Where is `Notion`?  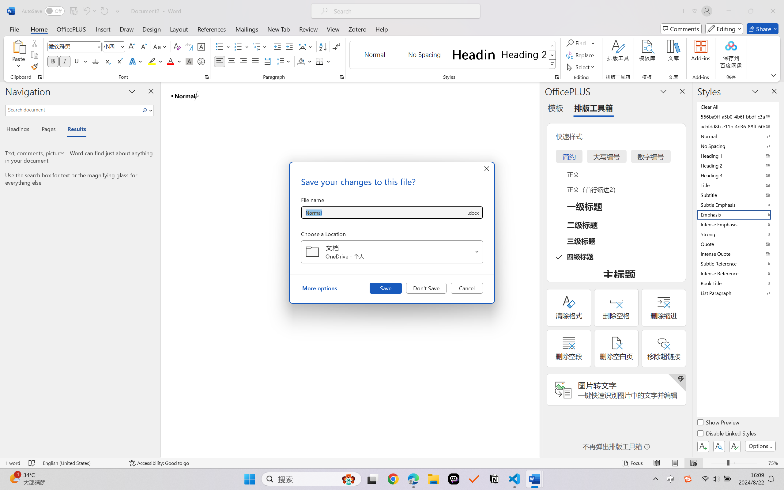
Notion is located at coordinates (494, 479).